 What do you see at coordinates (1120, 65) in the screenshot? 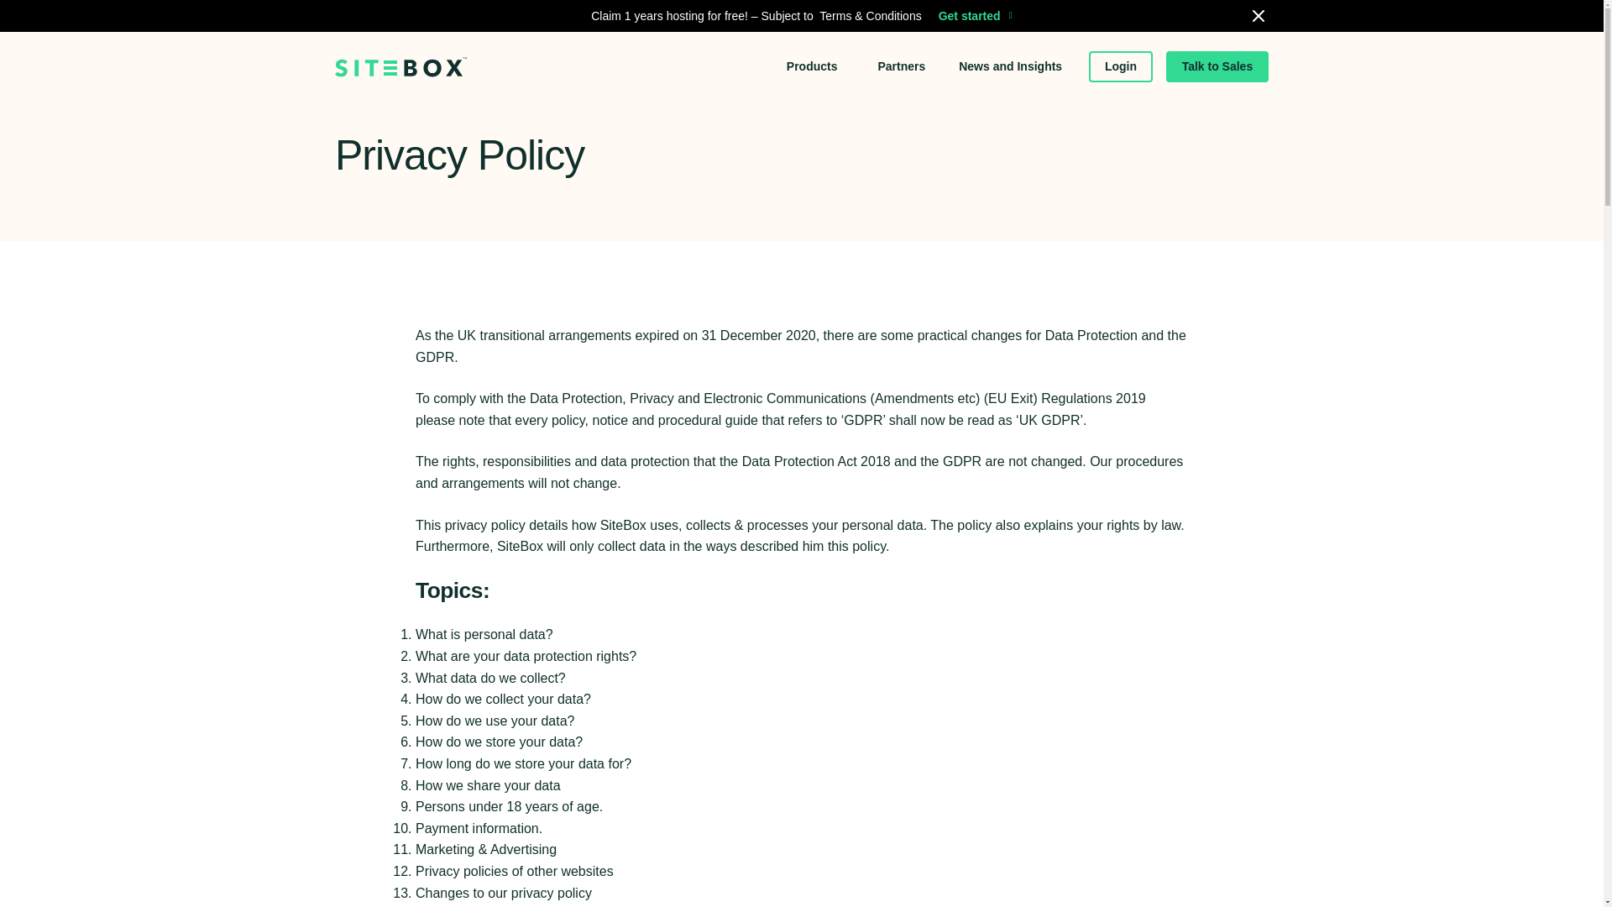
I see `Login` at bounding box center [1120, 65].